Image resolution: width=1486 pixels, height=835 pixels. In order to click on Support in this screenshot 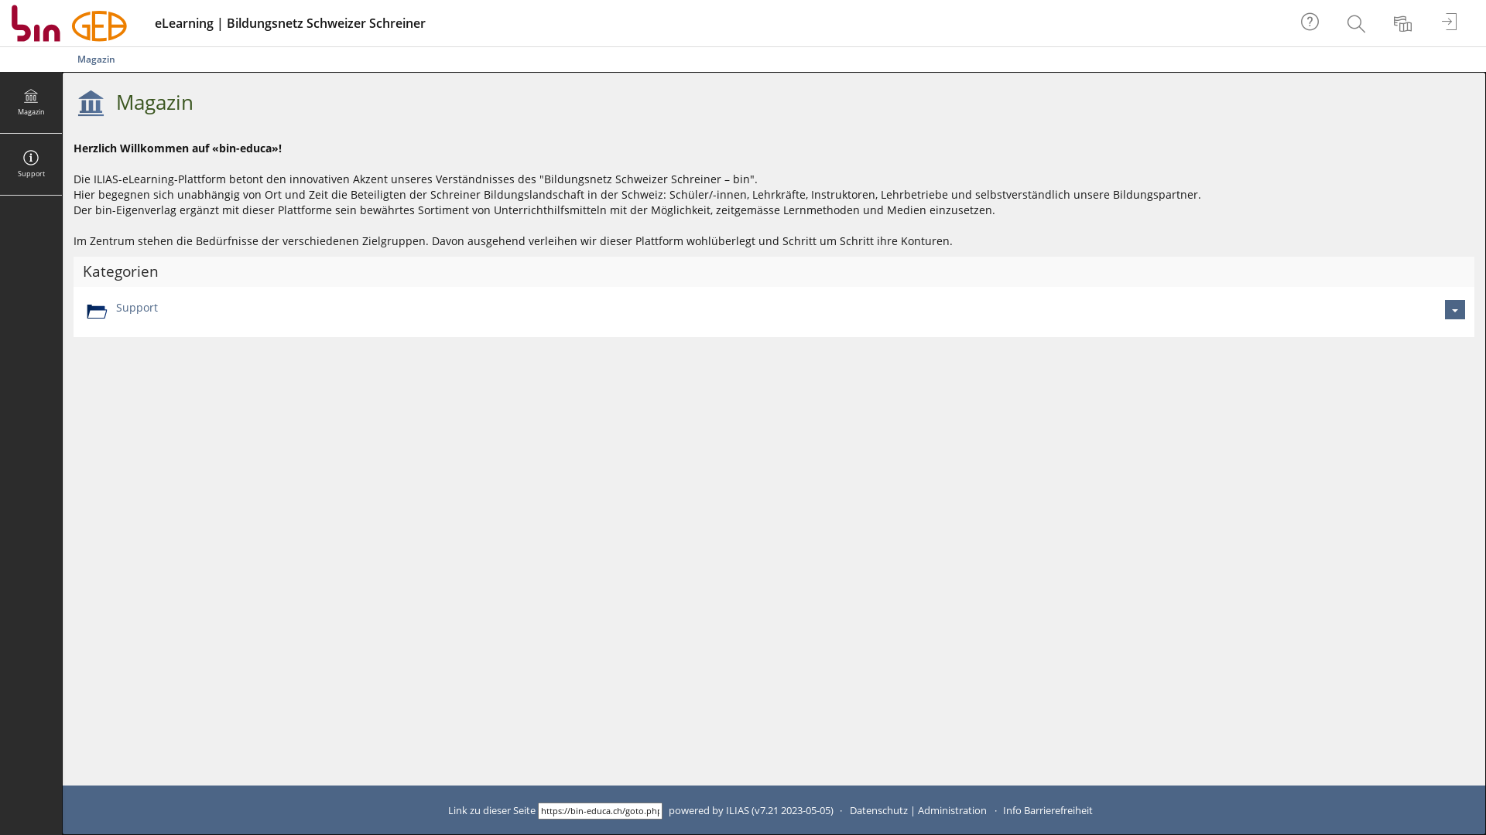, I will do `click(137, 308)`.